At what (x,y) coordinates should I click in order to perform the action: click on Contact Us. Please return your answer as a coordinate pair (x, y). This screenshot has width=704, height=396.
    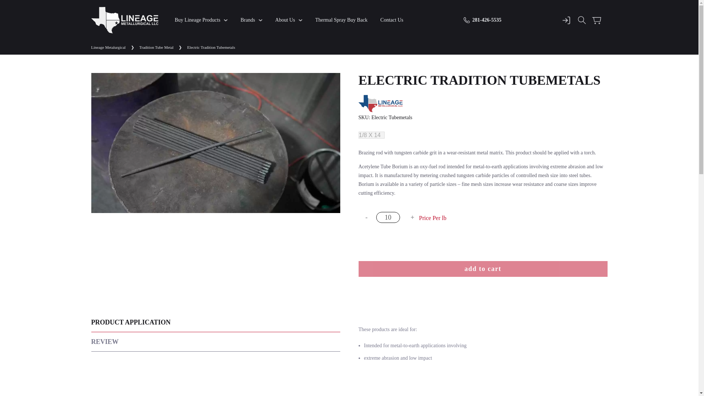
    Looking at the image, I should click on (392, 20).